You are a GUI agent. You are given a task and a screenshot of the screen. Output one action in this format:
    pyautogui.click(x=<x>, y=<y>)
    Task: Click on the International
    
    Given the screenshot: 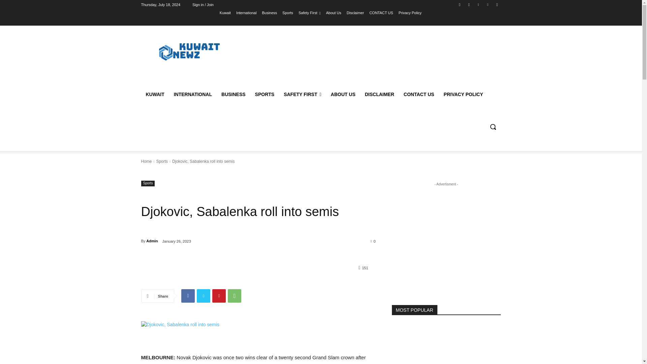 What is the action you would take?
    pyautogui.click(x=246, y=12)
    